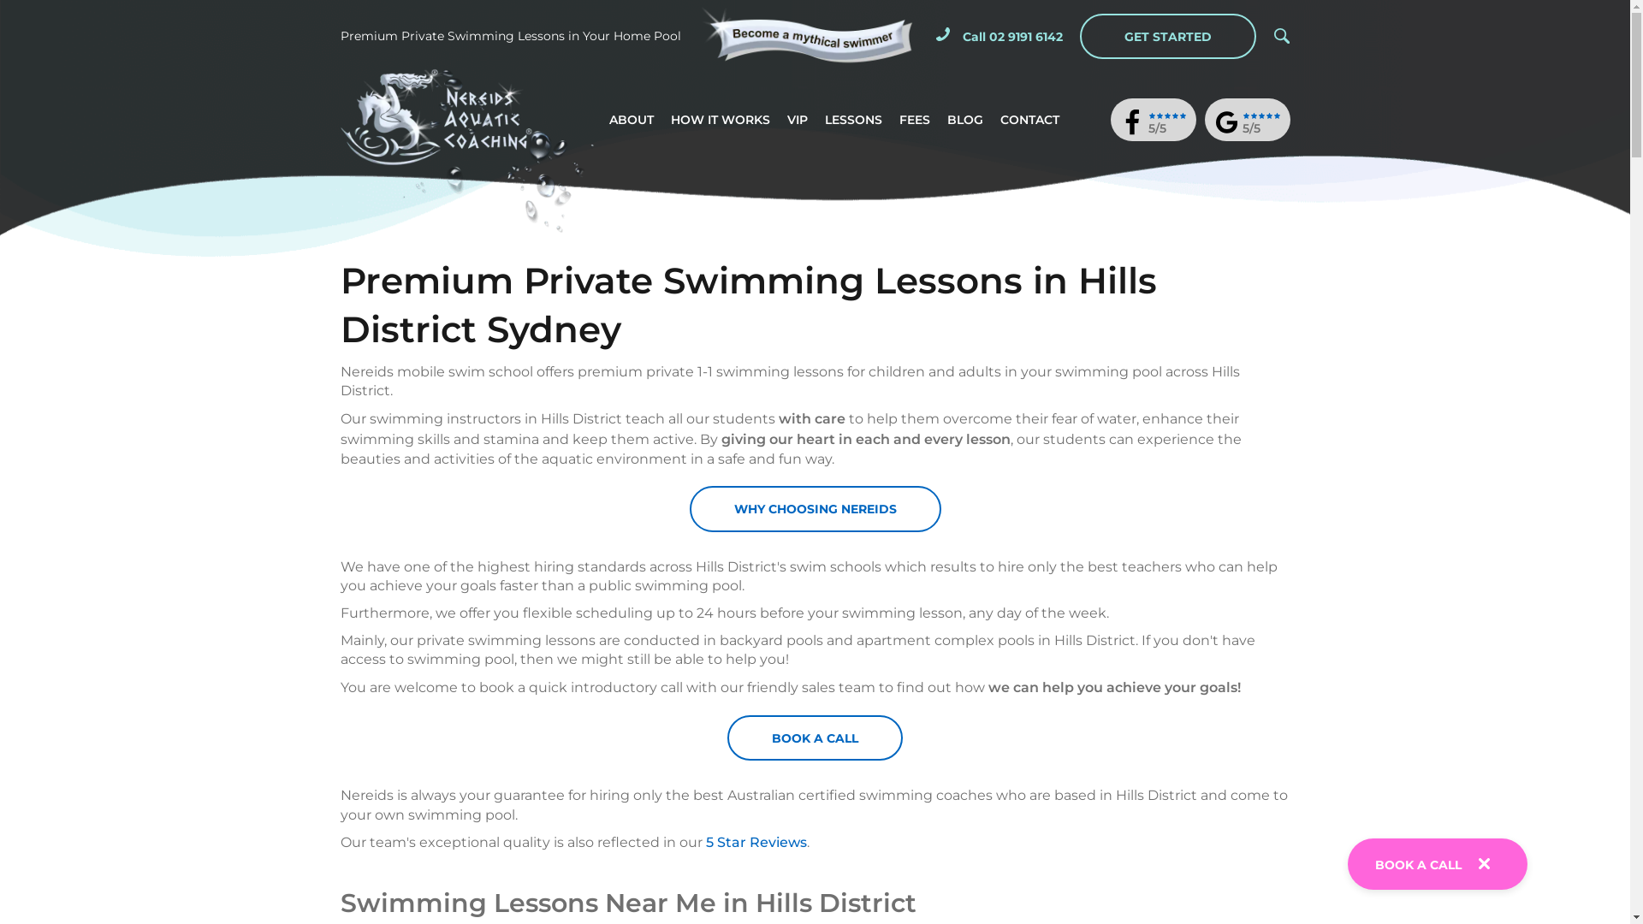  I want to click on FEES, so click(915, 120).